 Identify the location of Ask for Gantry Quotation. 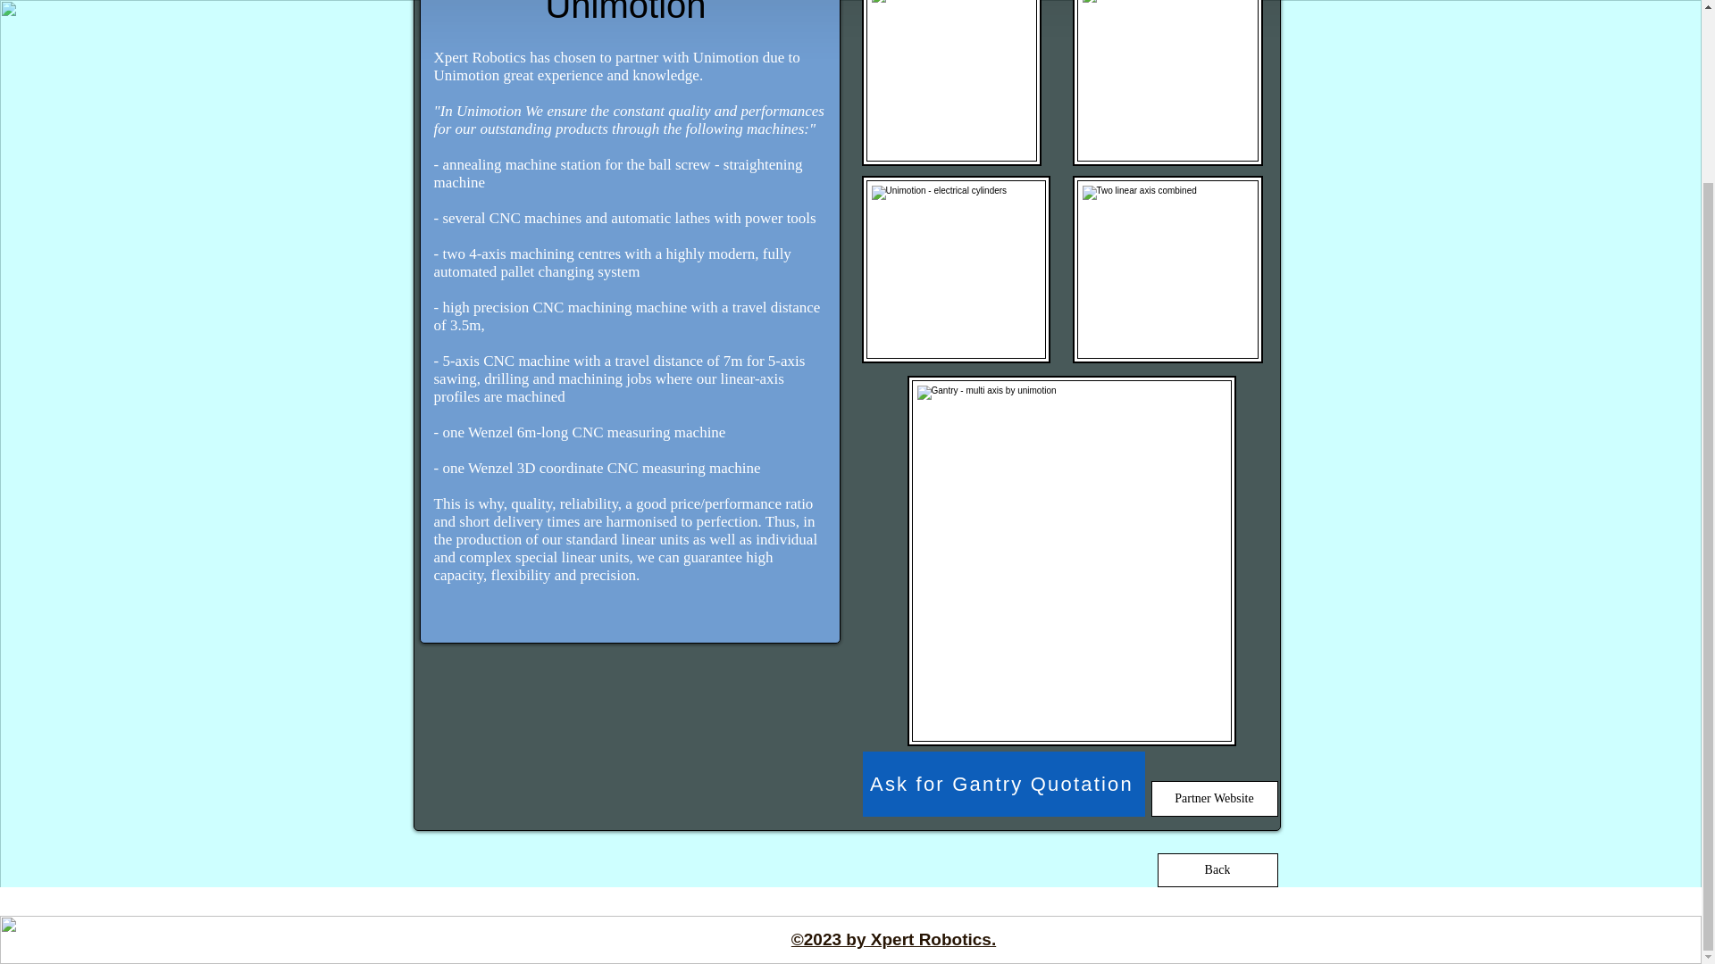
(1004, 784).